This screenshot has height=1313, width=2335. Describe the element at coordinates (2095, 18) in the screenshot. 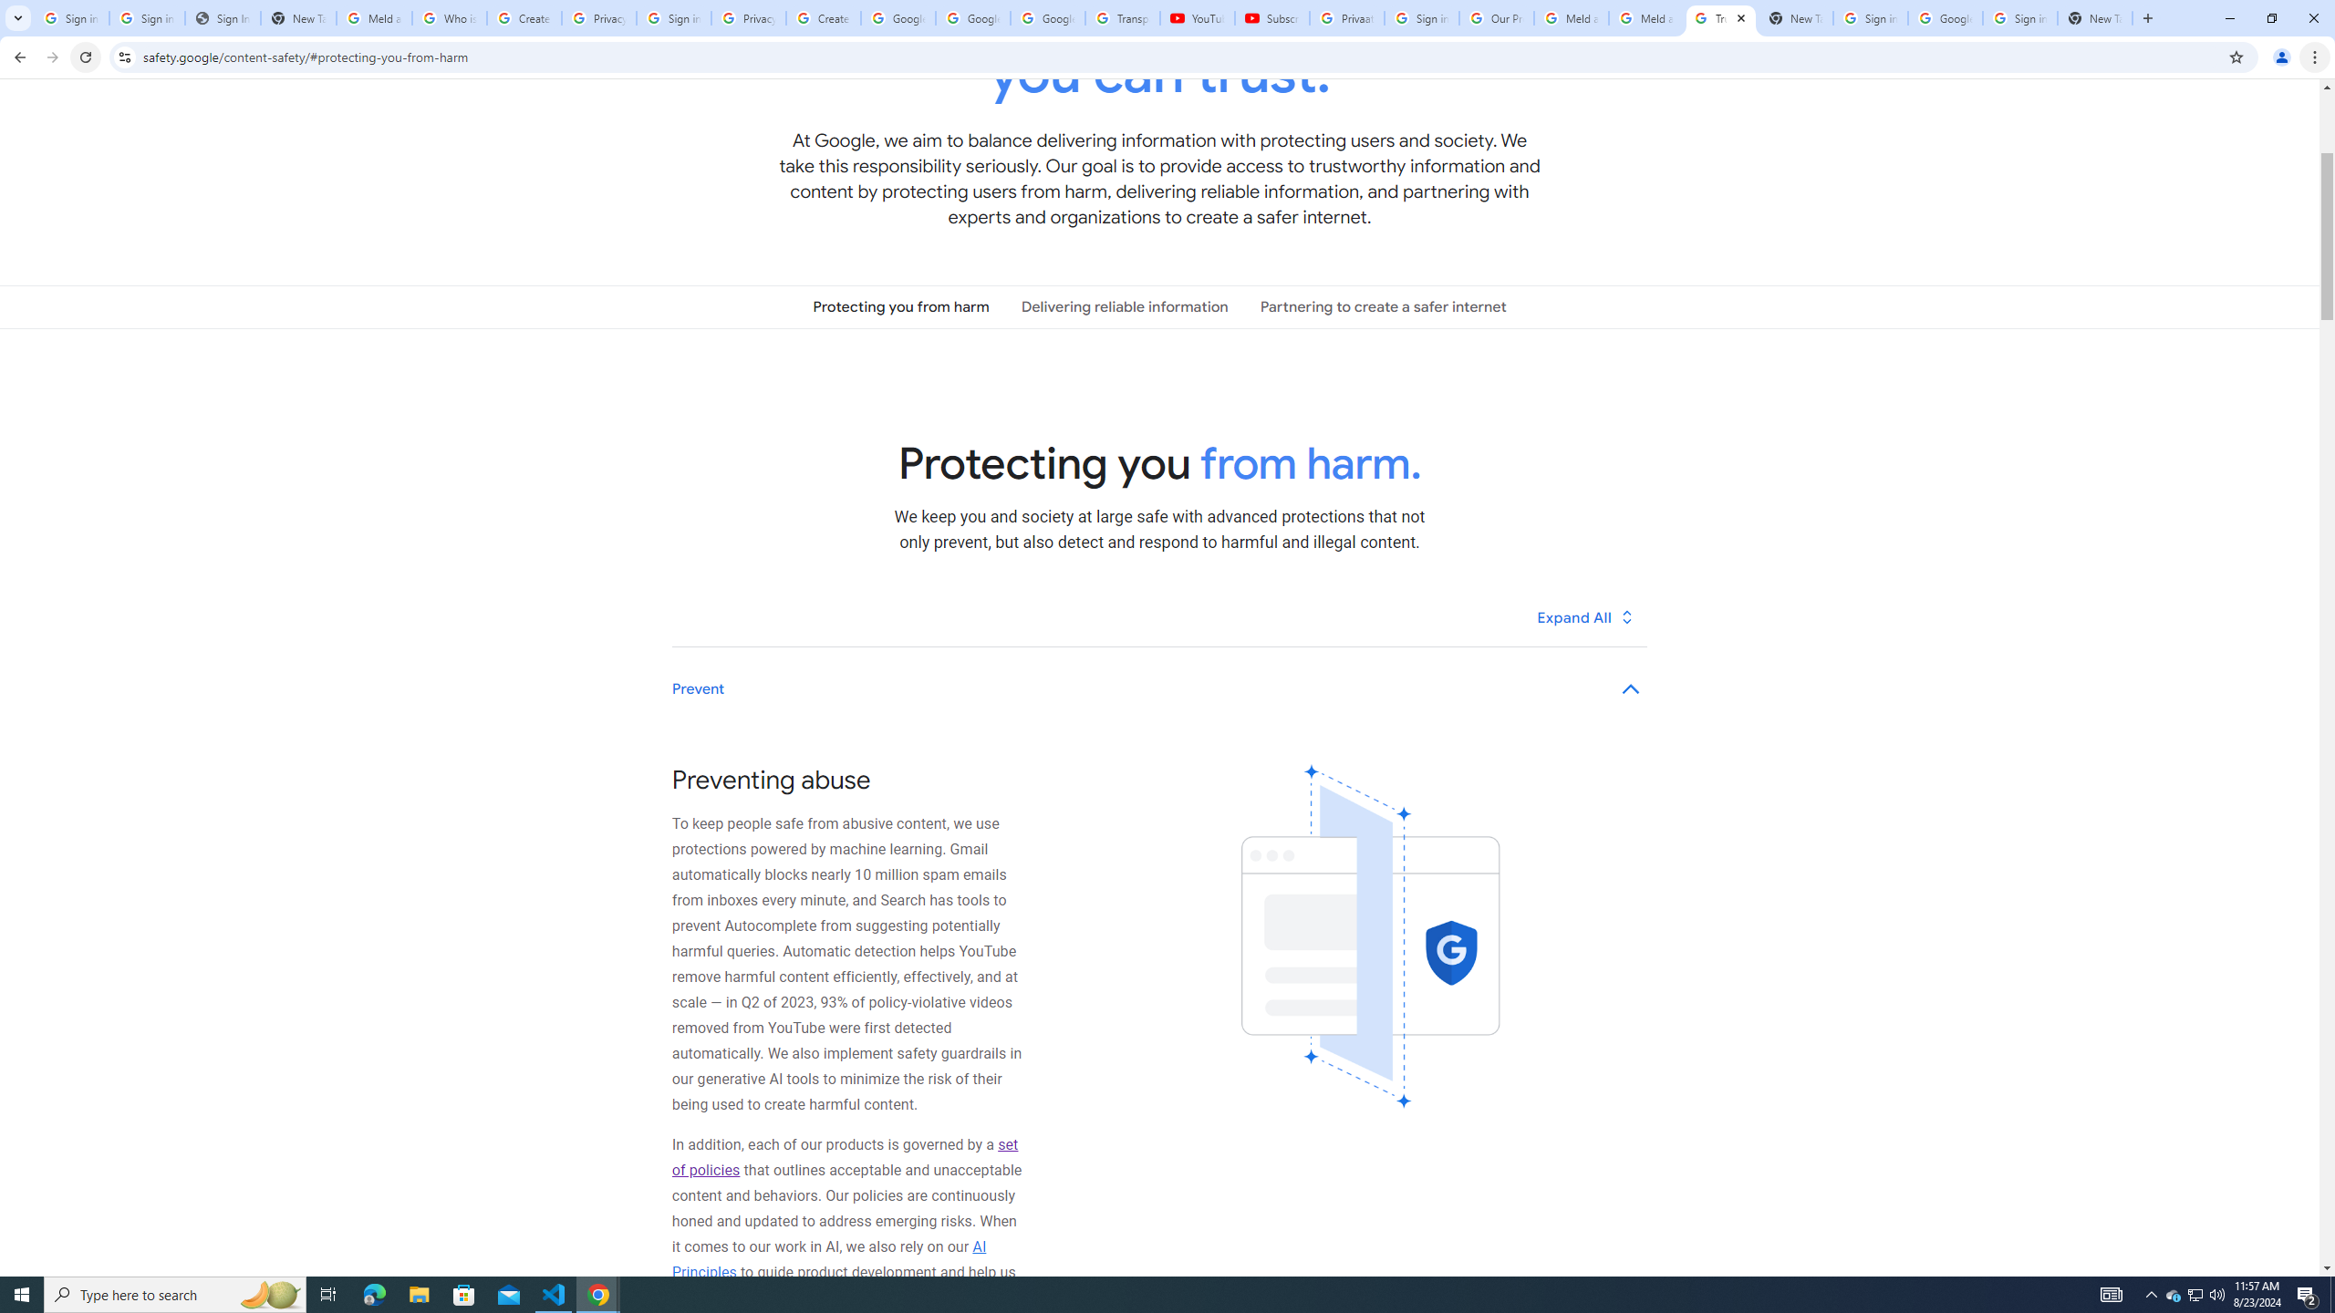

I see `New Tab` at that location.